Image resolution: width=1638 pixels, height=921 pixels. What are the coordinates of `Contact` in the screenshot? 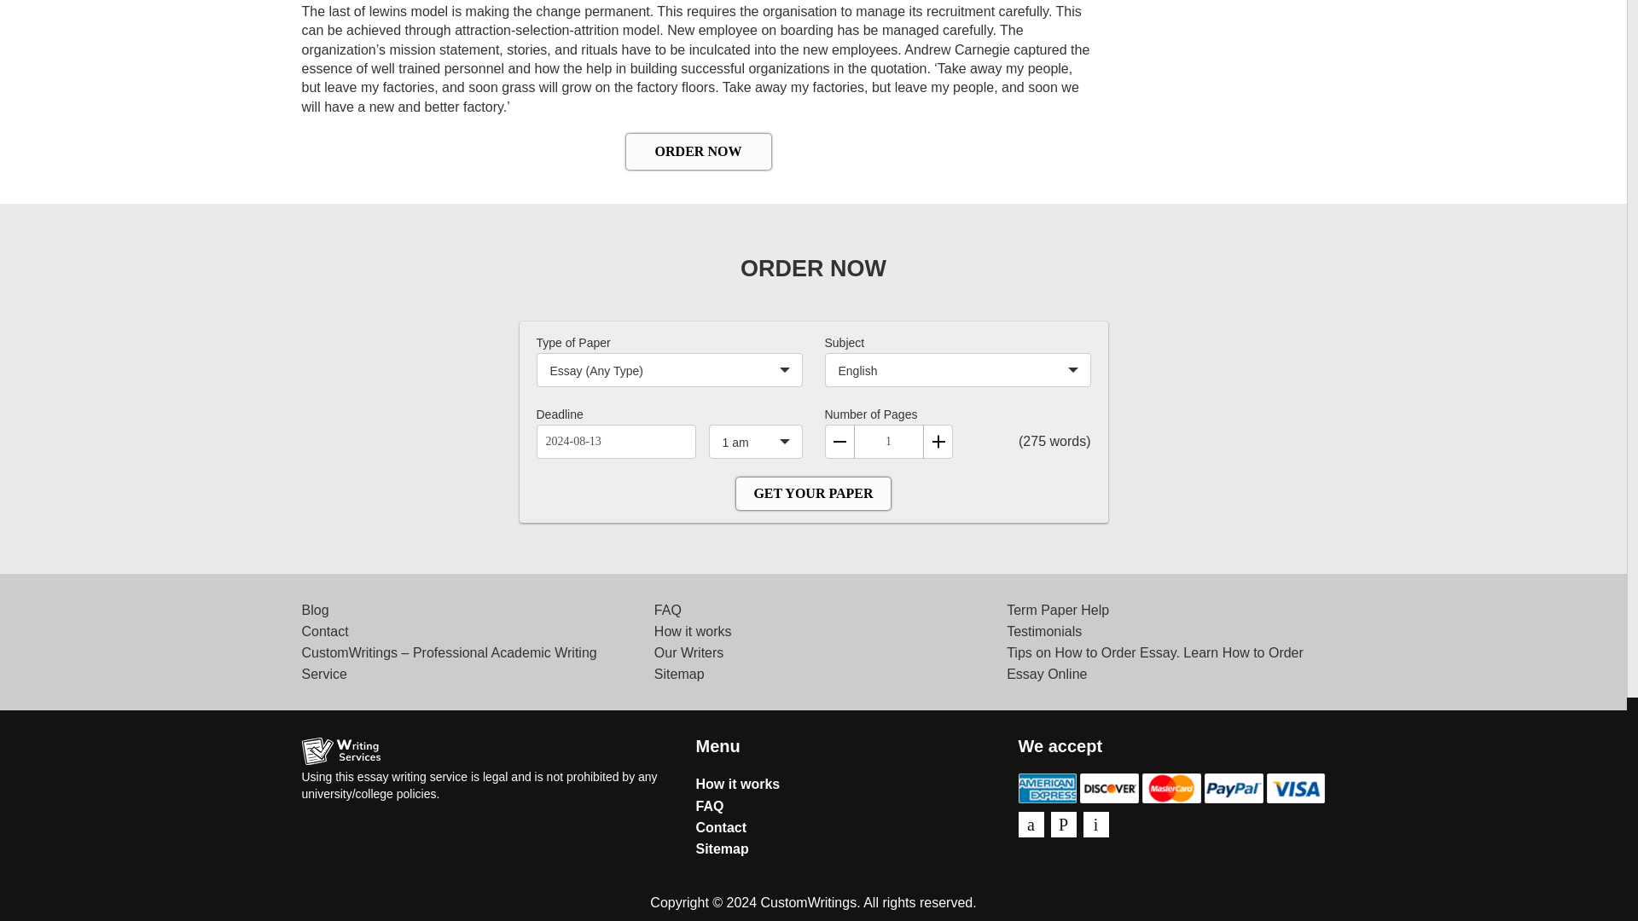 It's located at (324, 631).